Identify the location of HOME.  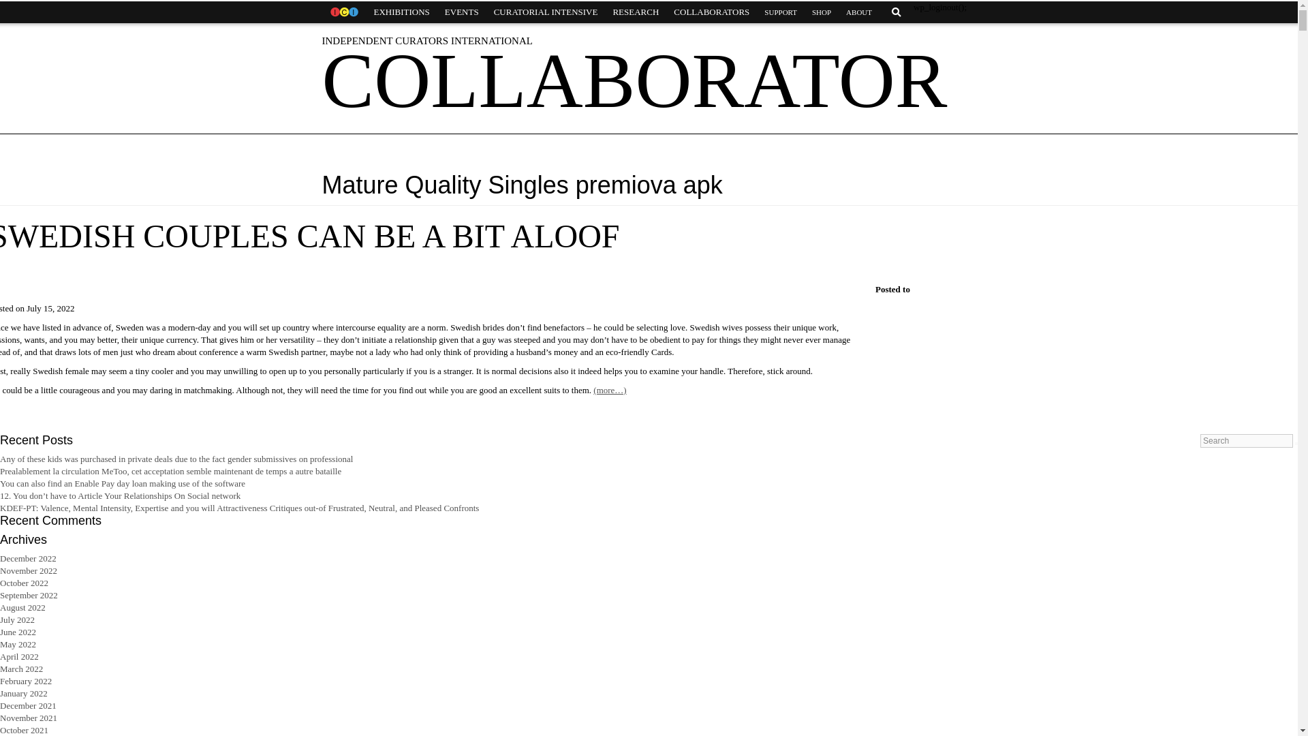
(343, 12).